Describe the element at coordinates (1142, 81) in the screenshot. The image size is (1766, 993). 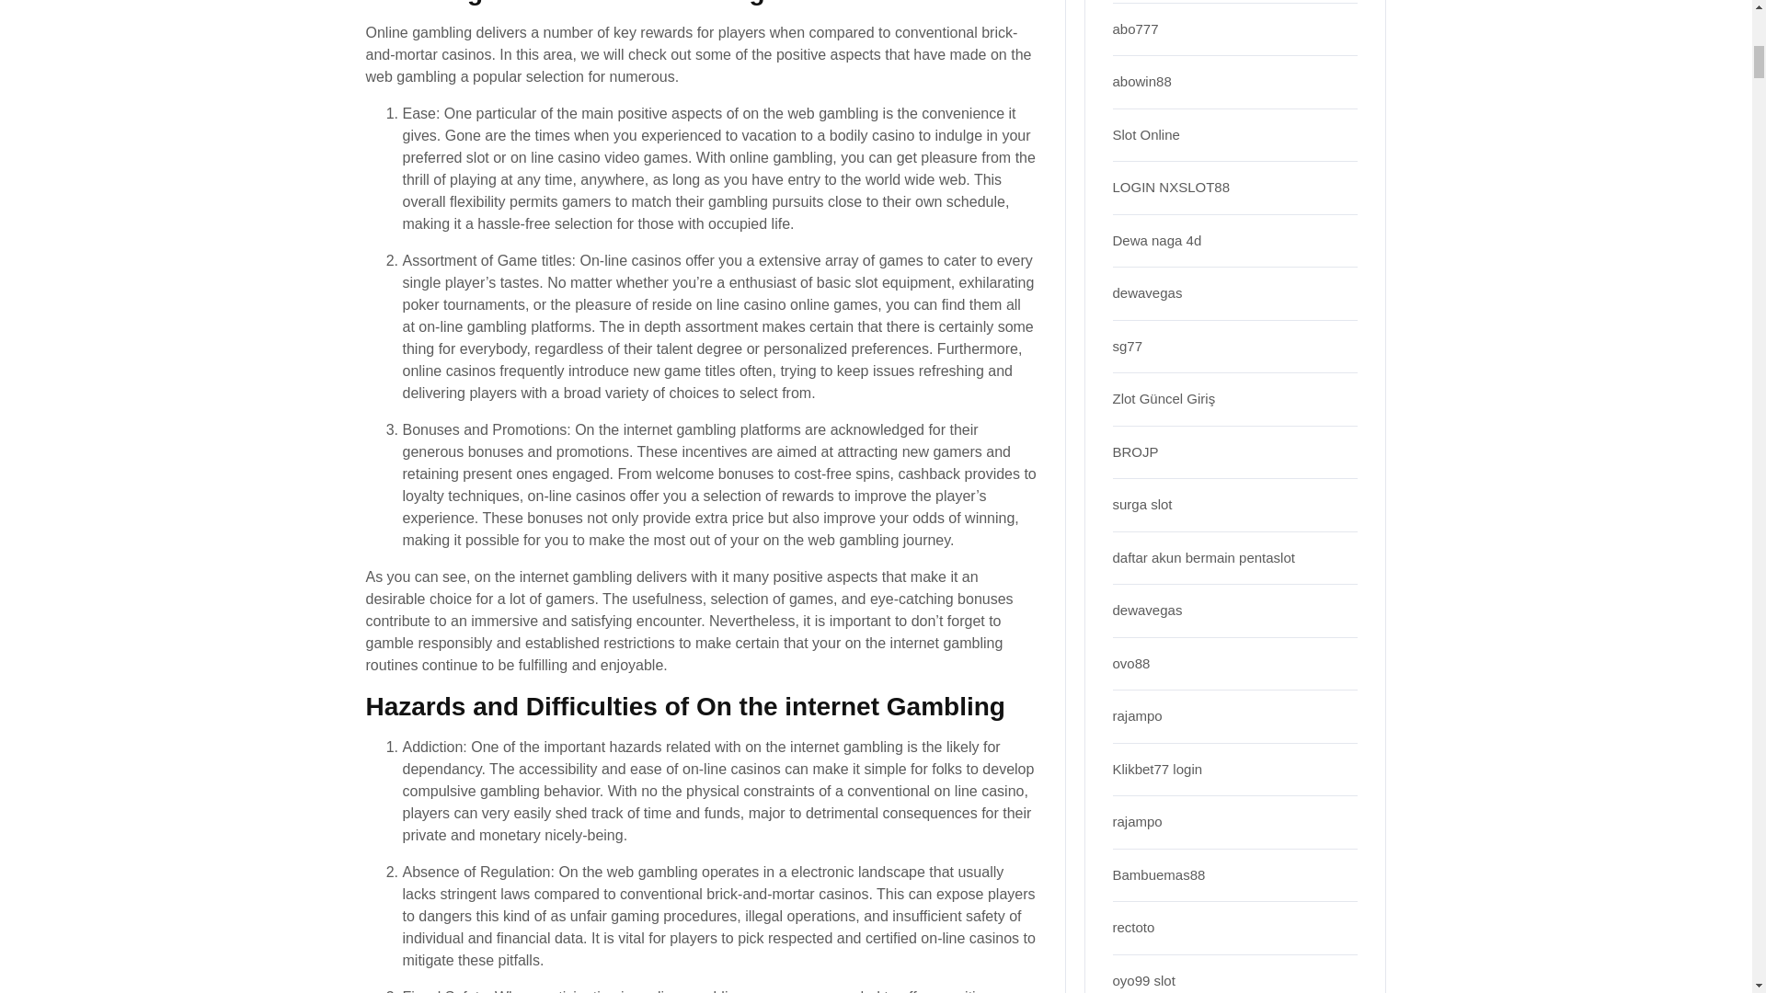
I see `abowin88` at that location.